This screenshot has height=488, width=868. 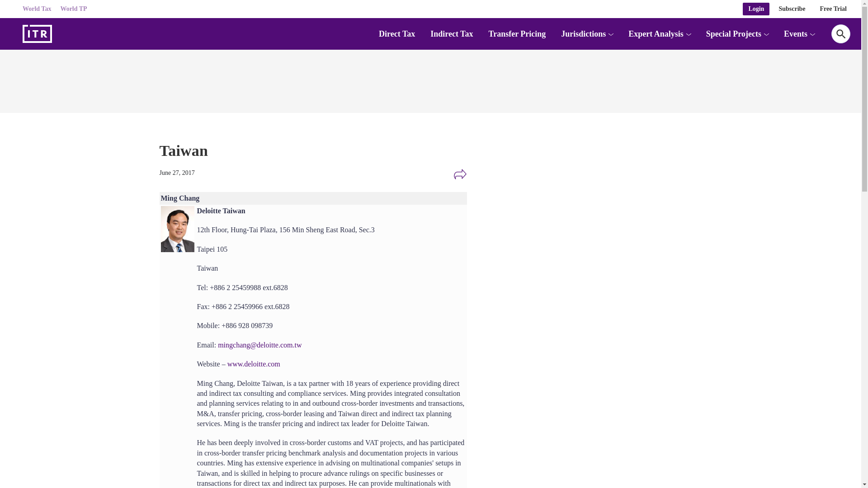 What do you see at coordinates (452, 33) in the screenshot?
I see `Indirect Tax` at bounding box center [452, 33].